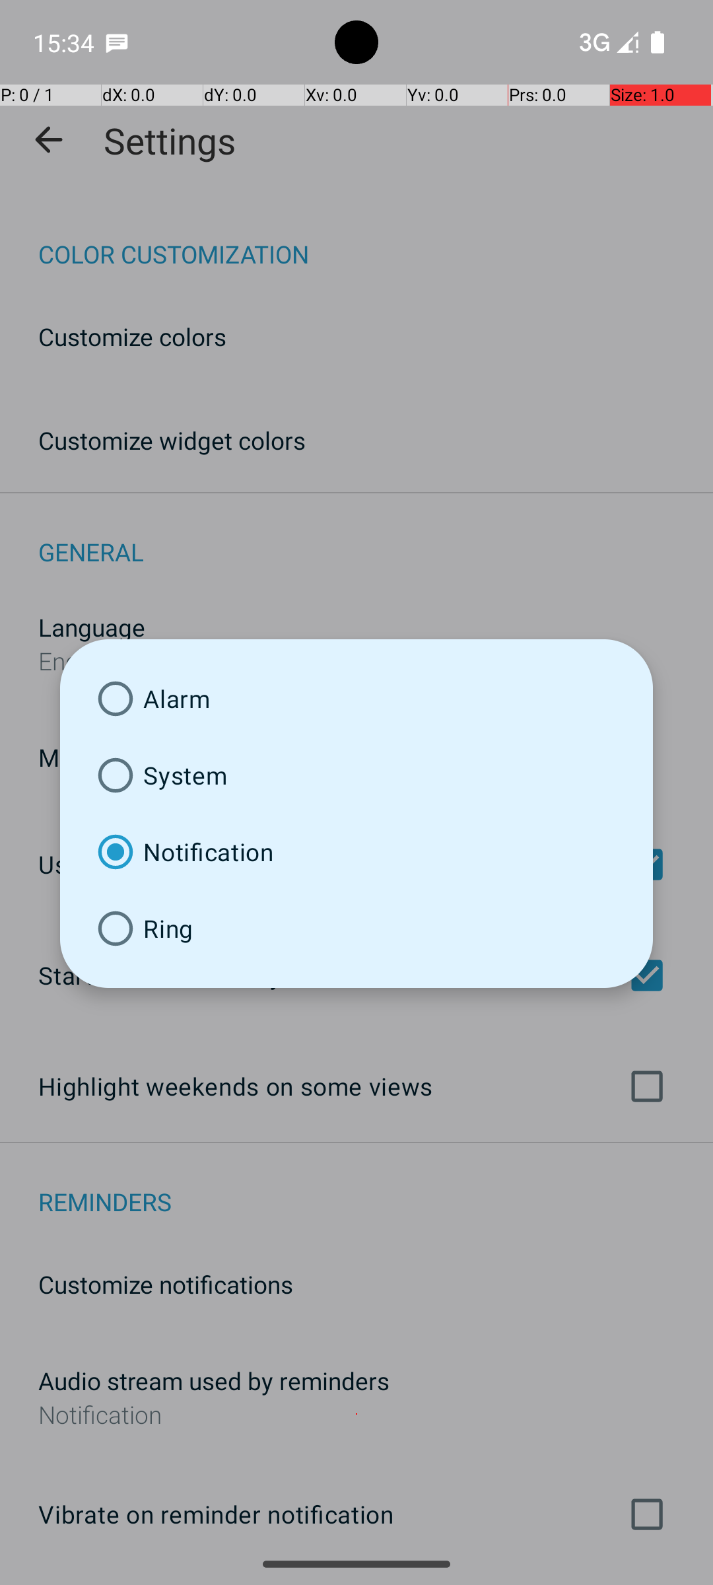  Describe the element at coordinates (356, 775) in the screenshot. I see `System` at that location.